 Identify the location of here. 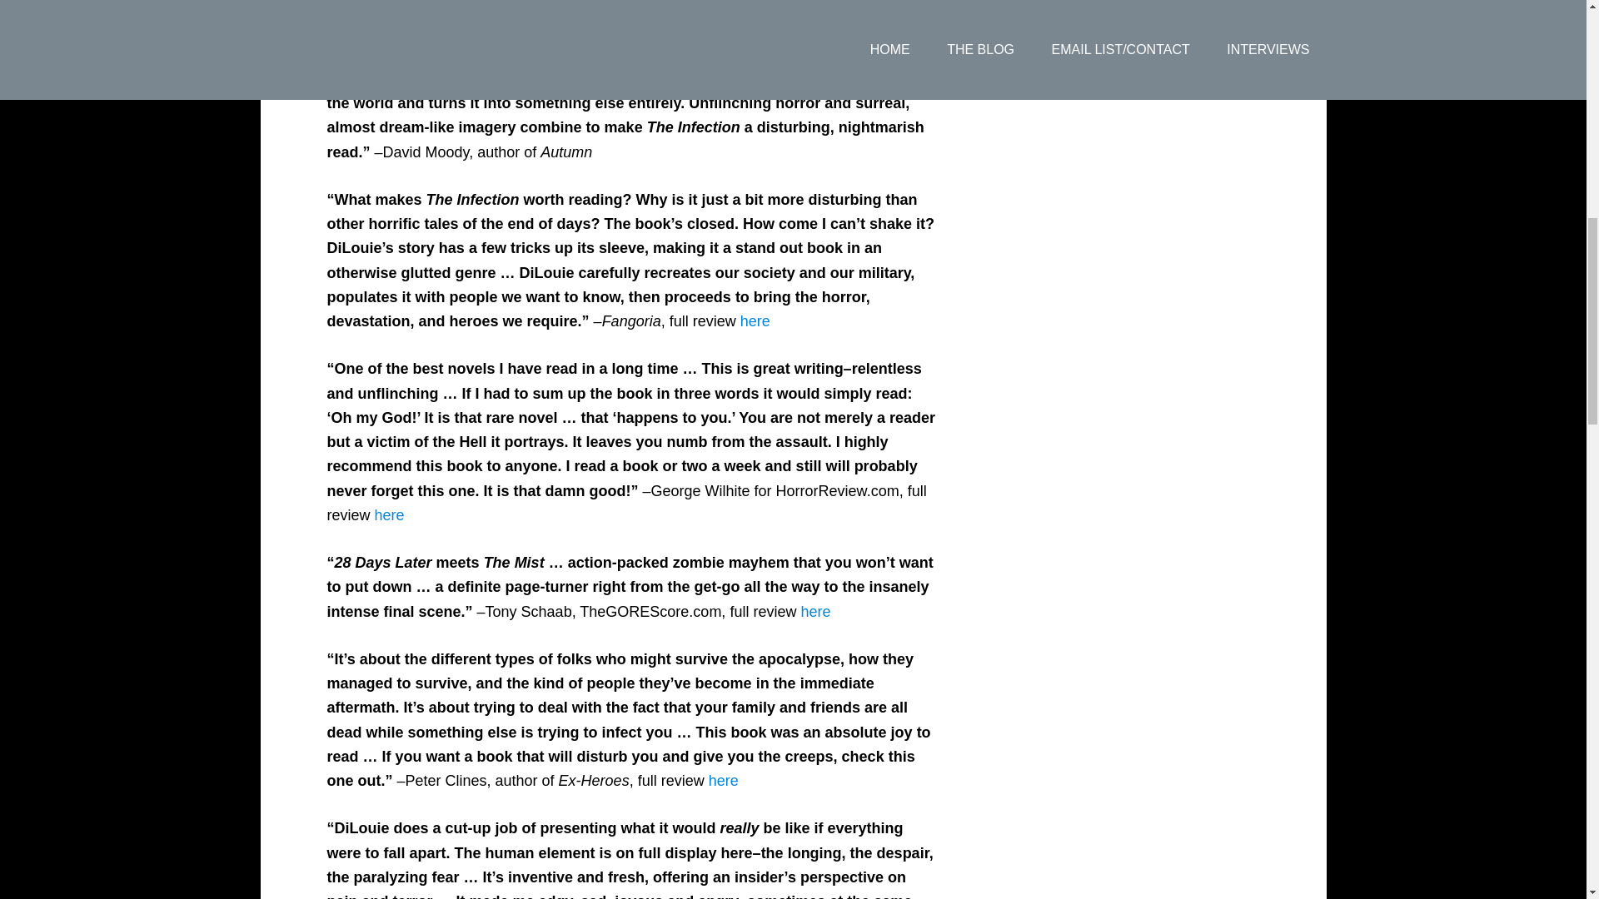
(814, 611).